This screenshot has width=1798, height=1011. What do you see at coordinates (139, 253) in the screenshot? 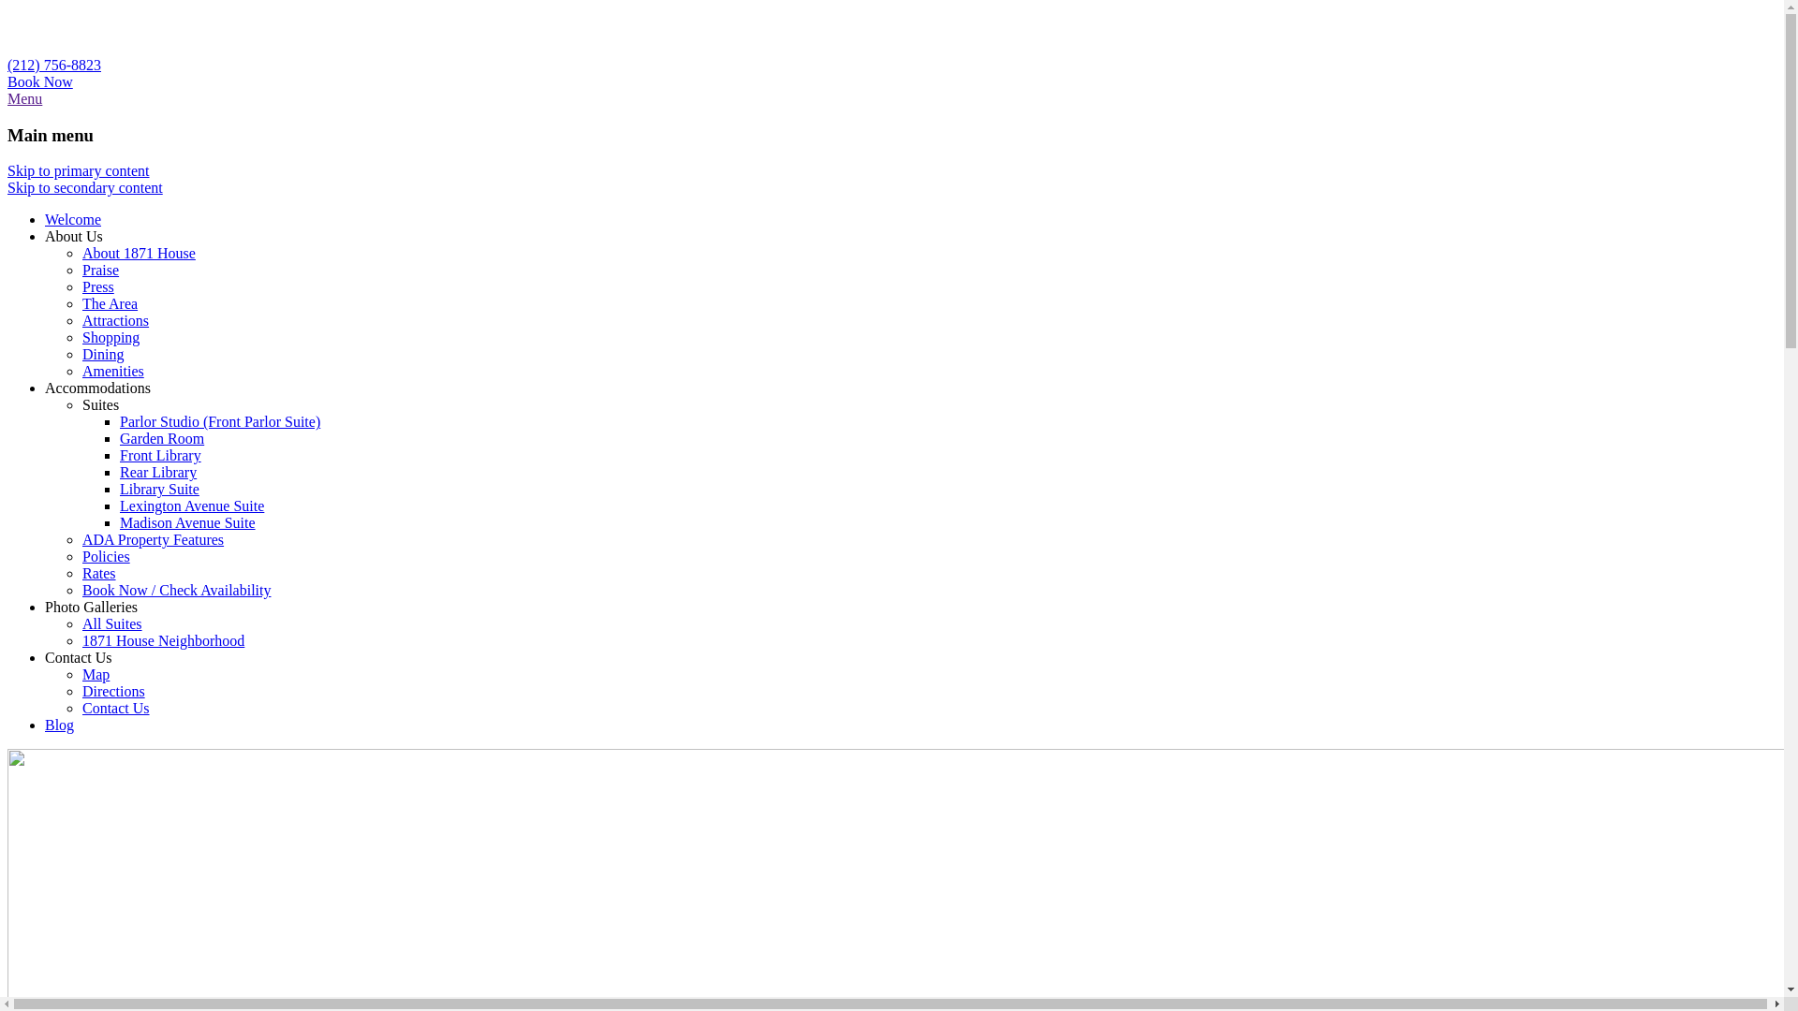
I see `About 1871 House` at bounding box center [139, 253].